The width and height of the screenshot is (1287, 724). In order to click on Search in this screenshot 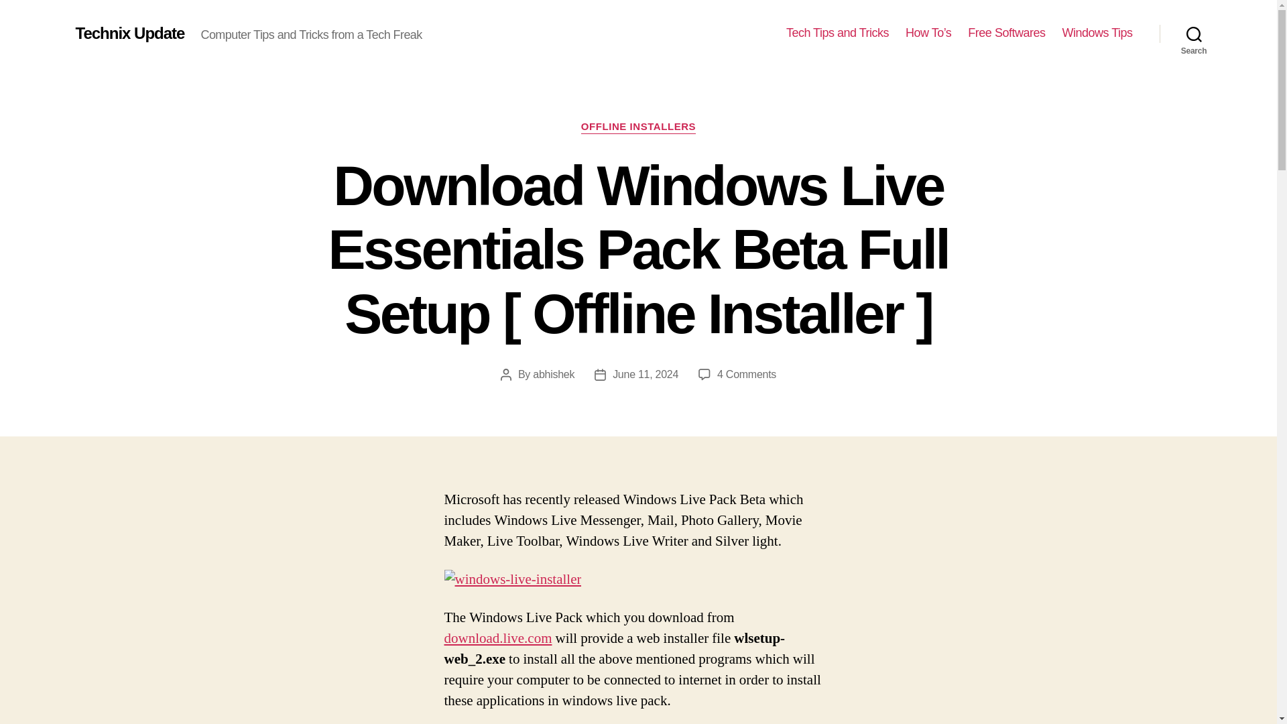, I will do `click(1194, 34)`.